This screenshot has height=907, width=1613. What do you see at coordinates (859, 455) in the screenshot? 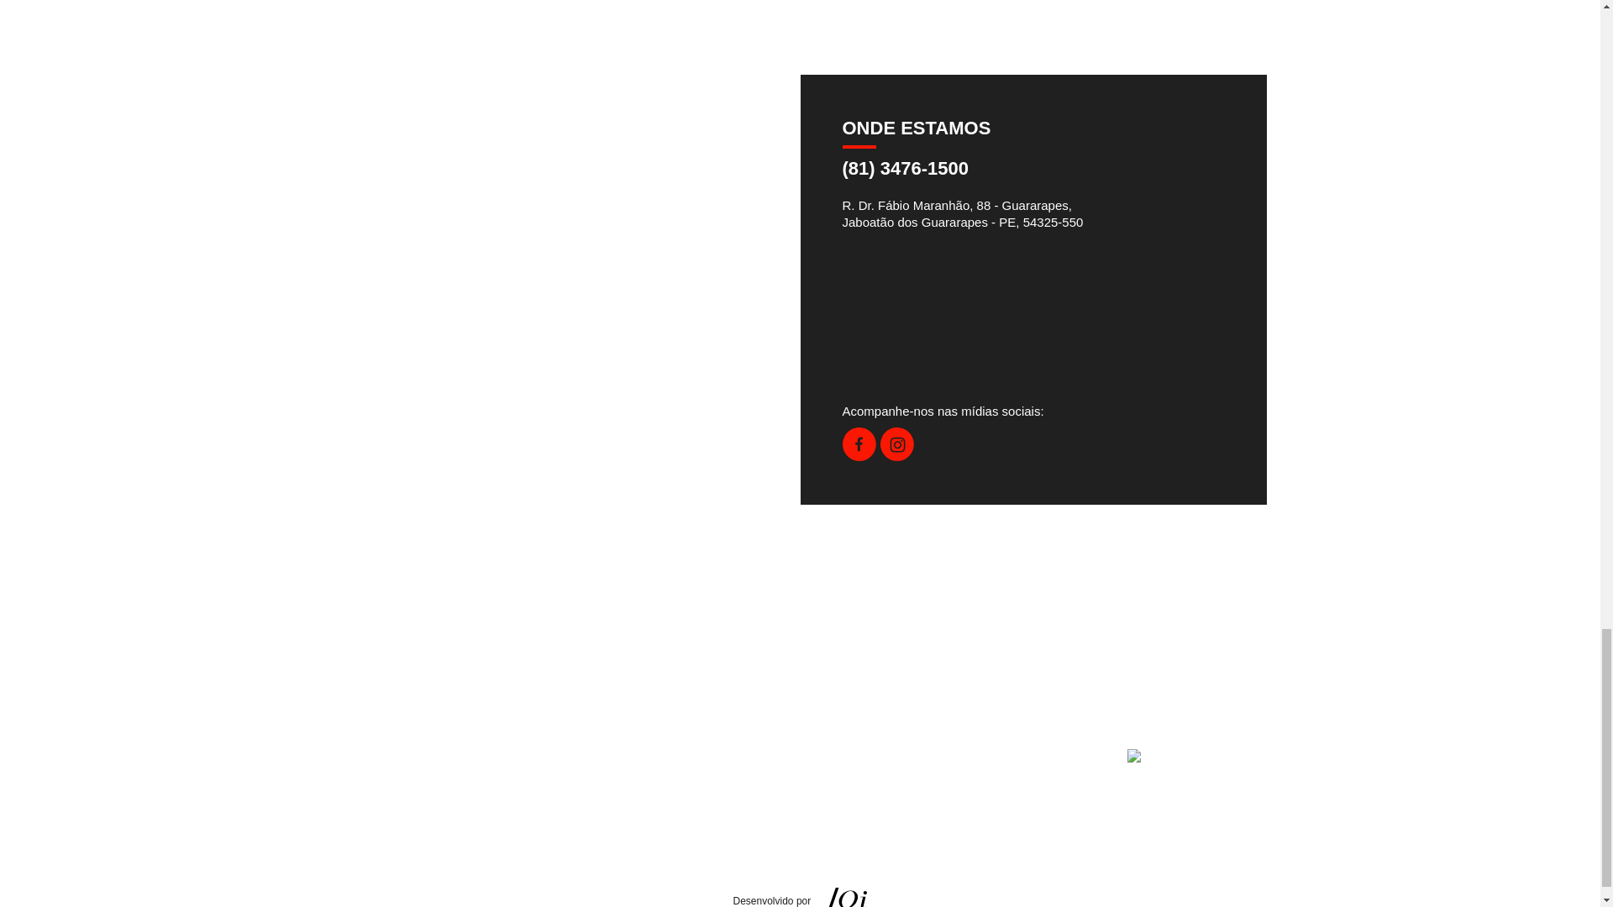
I see `Facebook` at bounding box center [859, 455].